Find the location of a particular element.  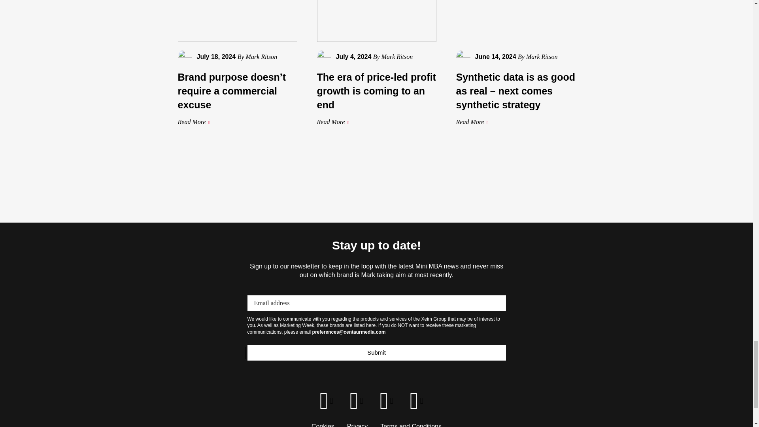

Posts by Mark Ritson is located at coordinates (542, 57).